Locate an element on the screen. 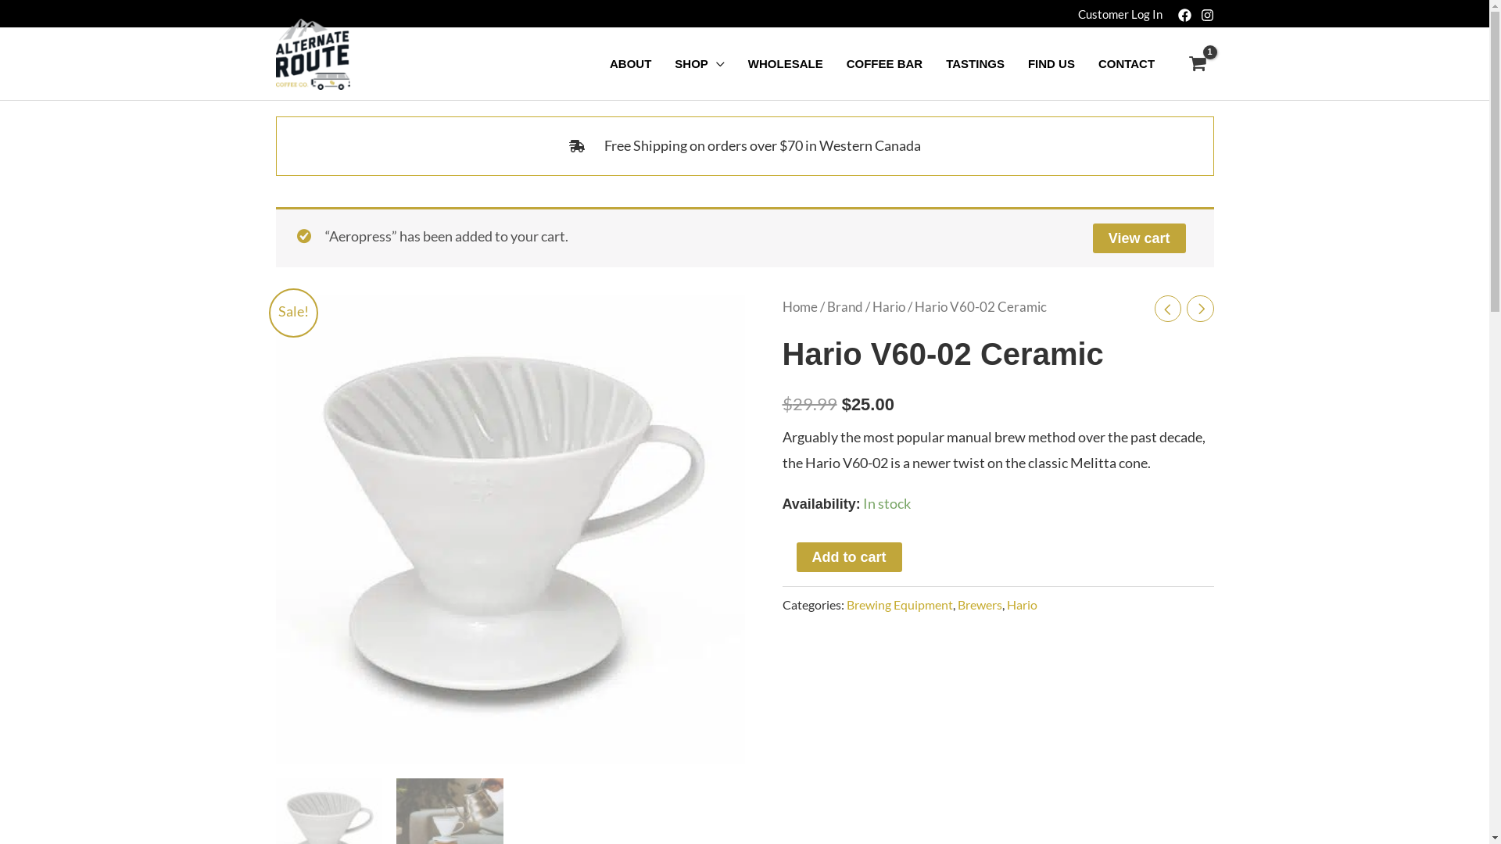 Image resolution: width=1501 pixels, height=844 pixels. Brewing Equipment is located at coordinates (899, 605).